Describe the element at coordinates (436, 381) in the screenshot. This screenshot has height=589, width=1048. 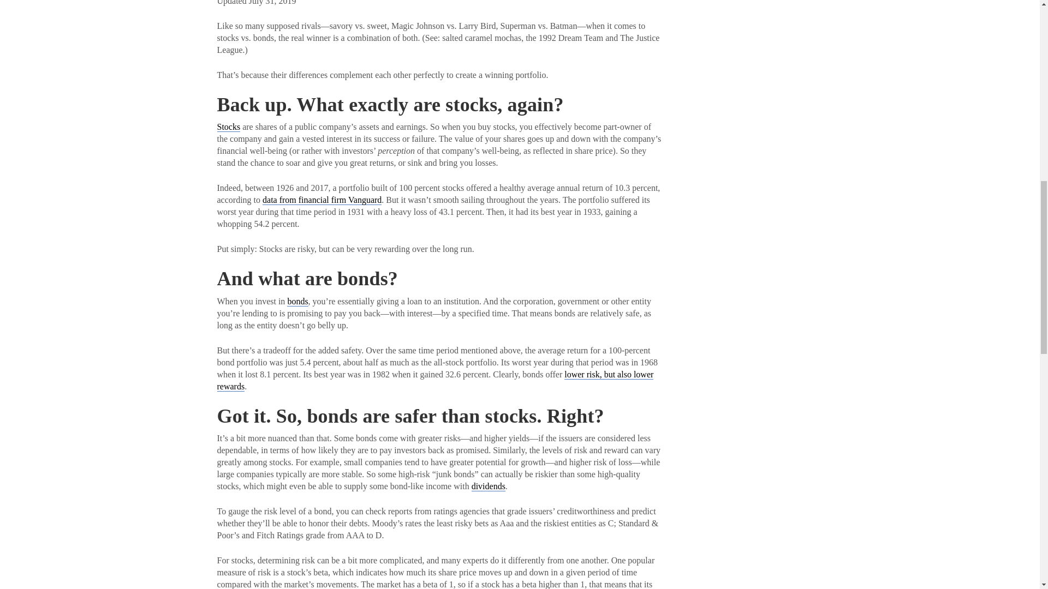
I see `lower risk, but also lower rewards` at that location.